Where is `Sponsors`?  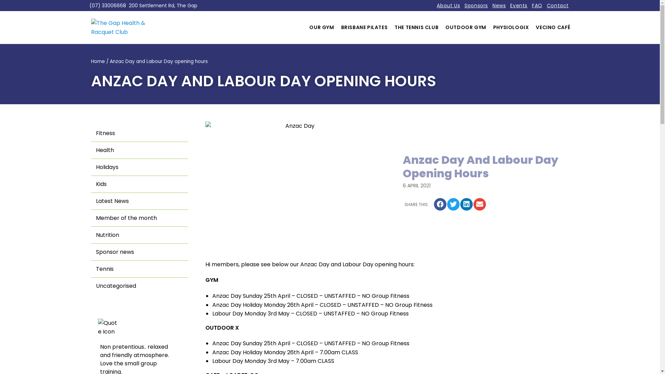
Sponsors is located at coordinates (476, 6).